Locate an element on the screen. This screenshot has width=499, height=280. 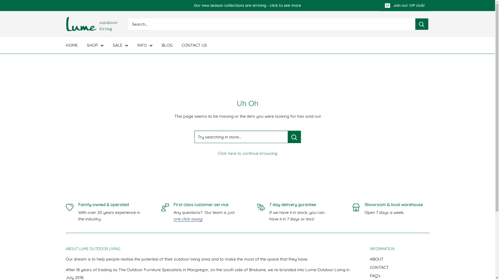
INFORMATION is located at coordinates (399, 249).